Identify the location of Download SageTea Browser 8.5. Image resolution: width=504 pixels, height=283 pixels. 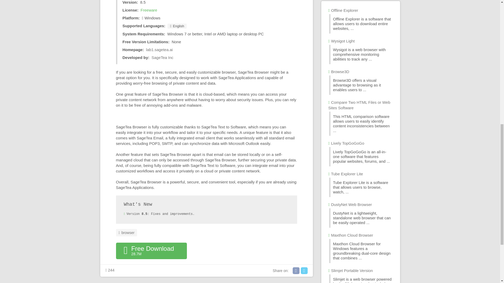
(151, 251).